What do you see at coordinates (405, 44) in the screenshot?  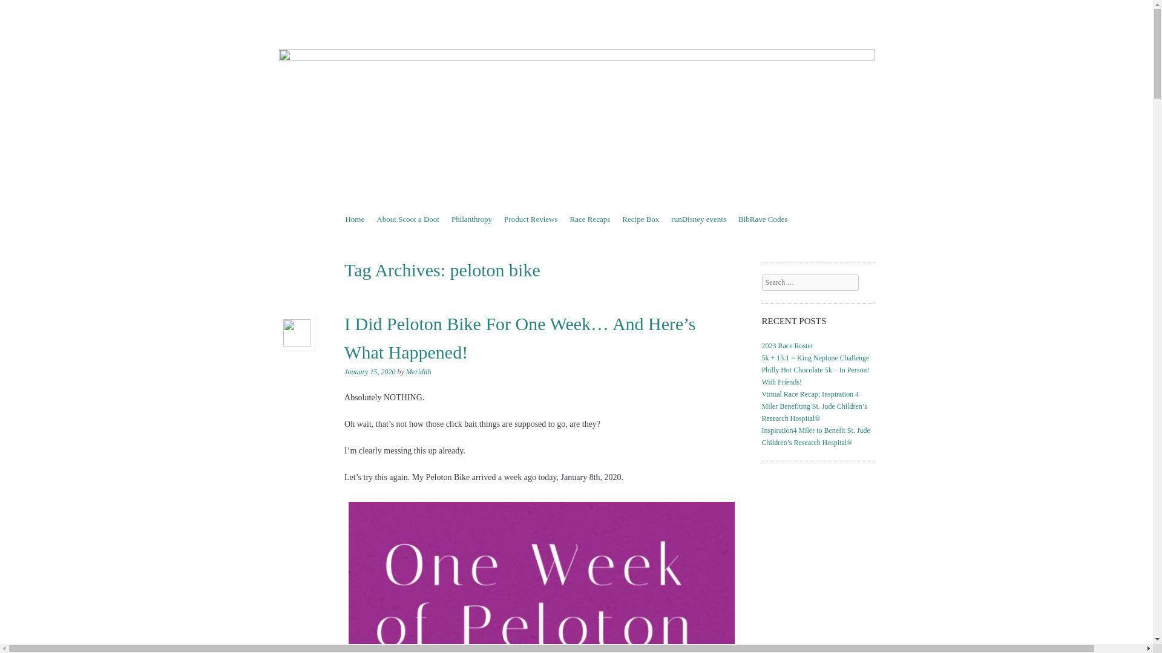 I see `Scootadoot` at bounding box center [405, 44].